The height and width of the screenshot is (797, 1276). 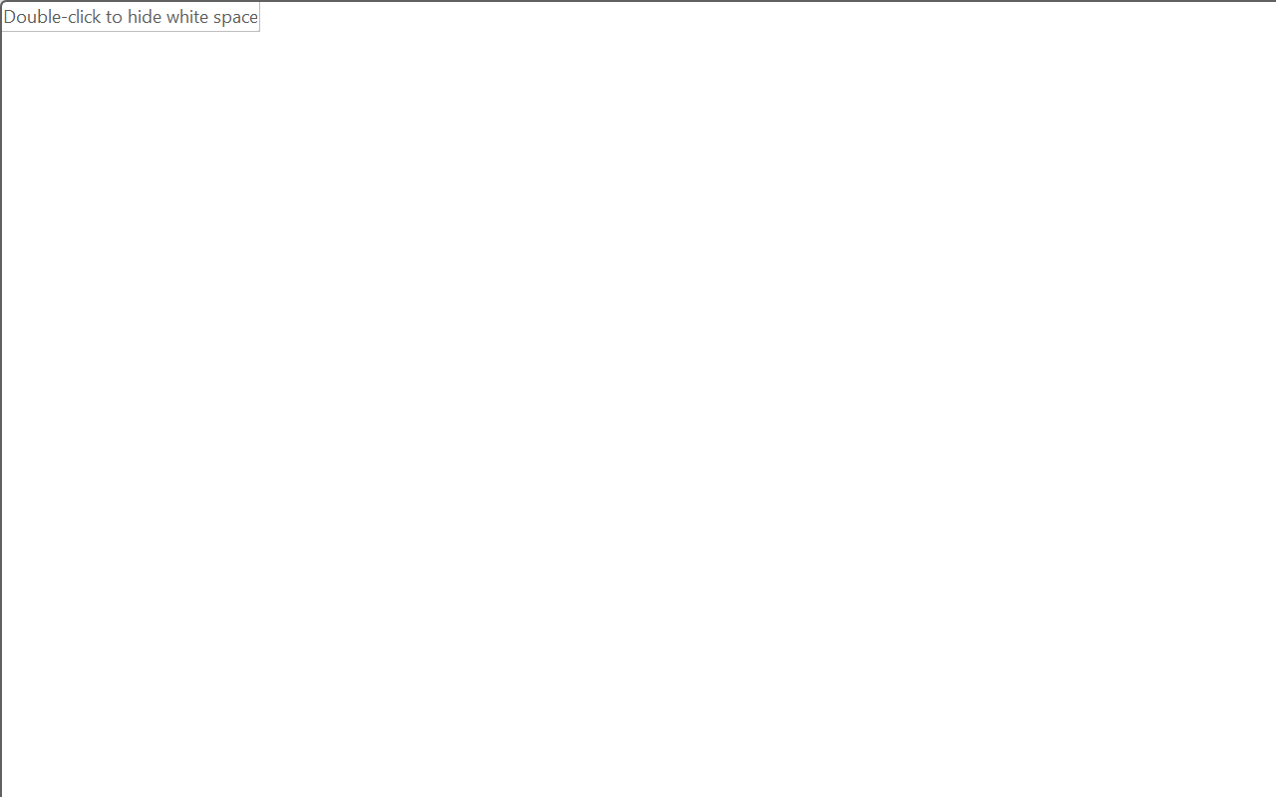 What do you see at coordinates (847, 152) in the screenshot?
I see `Multilevel List` at bounding box center [847, 152].